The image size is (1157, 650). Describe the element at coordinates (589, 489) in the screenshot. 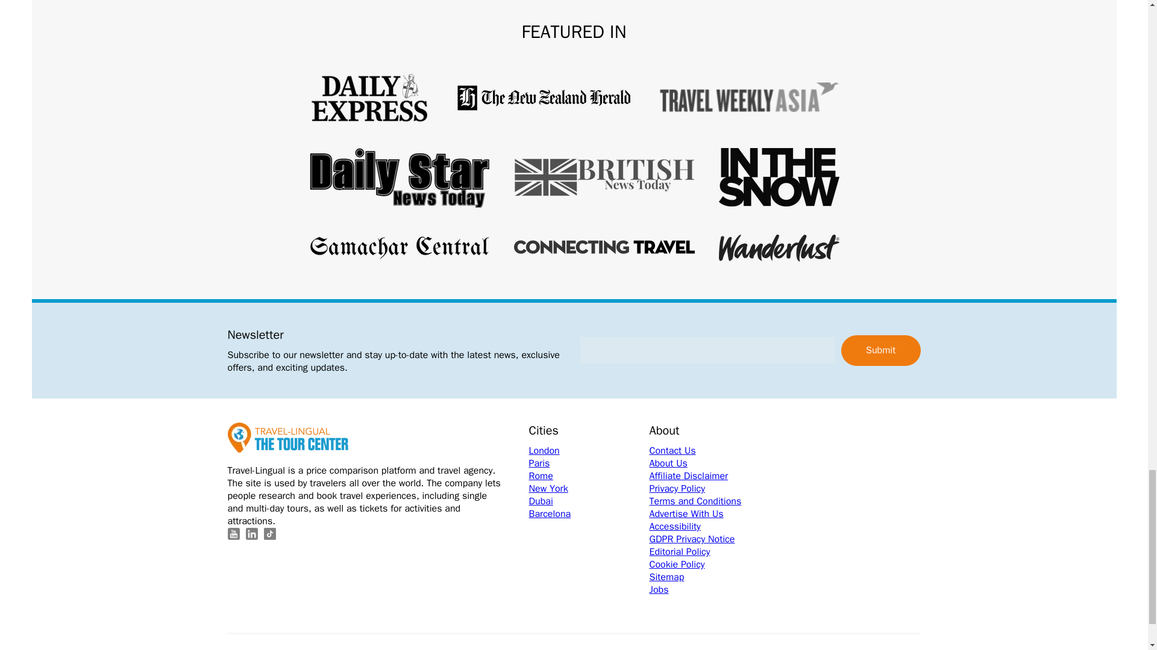

I see `New York` at that location.